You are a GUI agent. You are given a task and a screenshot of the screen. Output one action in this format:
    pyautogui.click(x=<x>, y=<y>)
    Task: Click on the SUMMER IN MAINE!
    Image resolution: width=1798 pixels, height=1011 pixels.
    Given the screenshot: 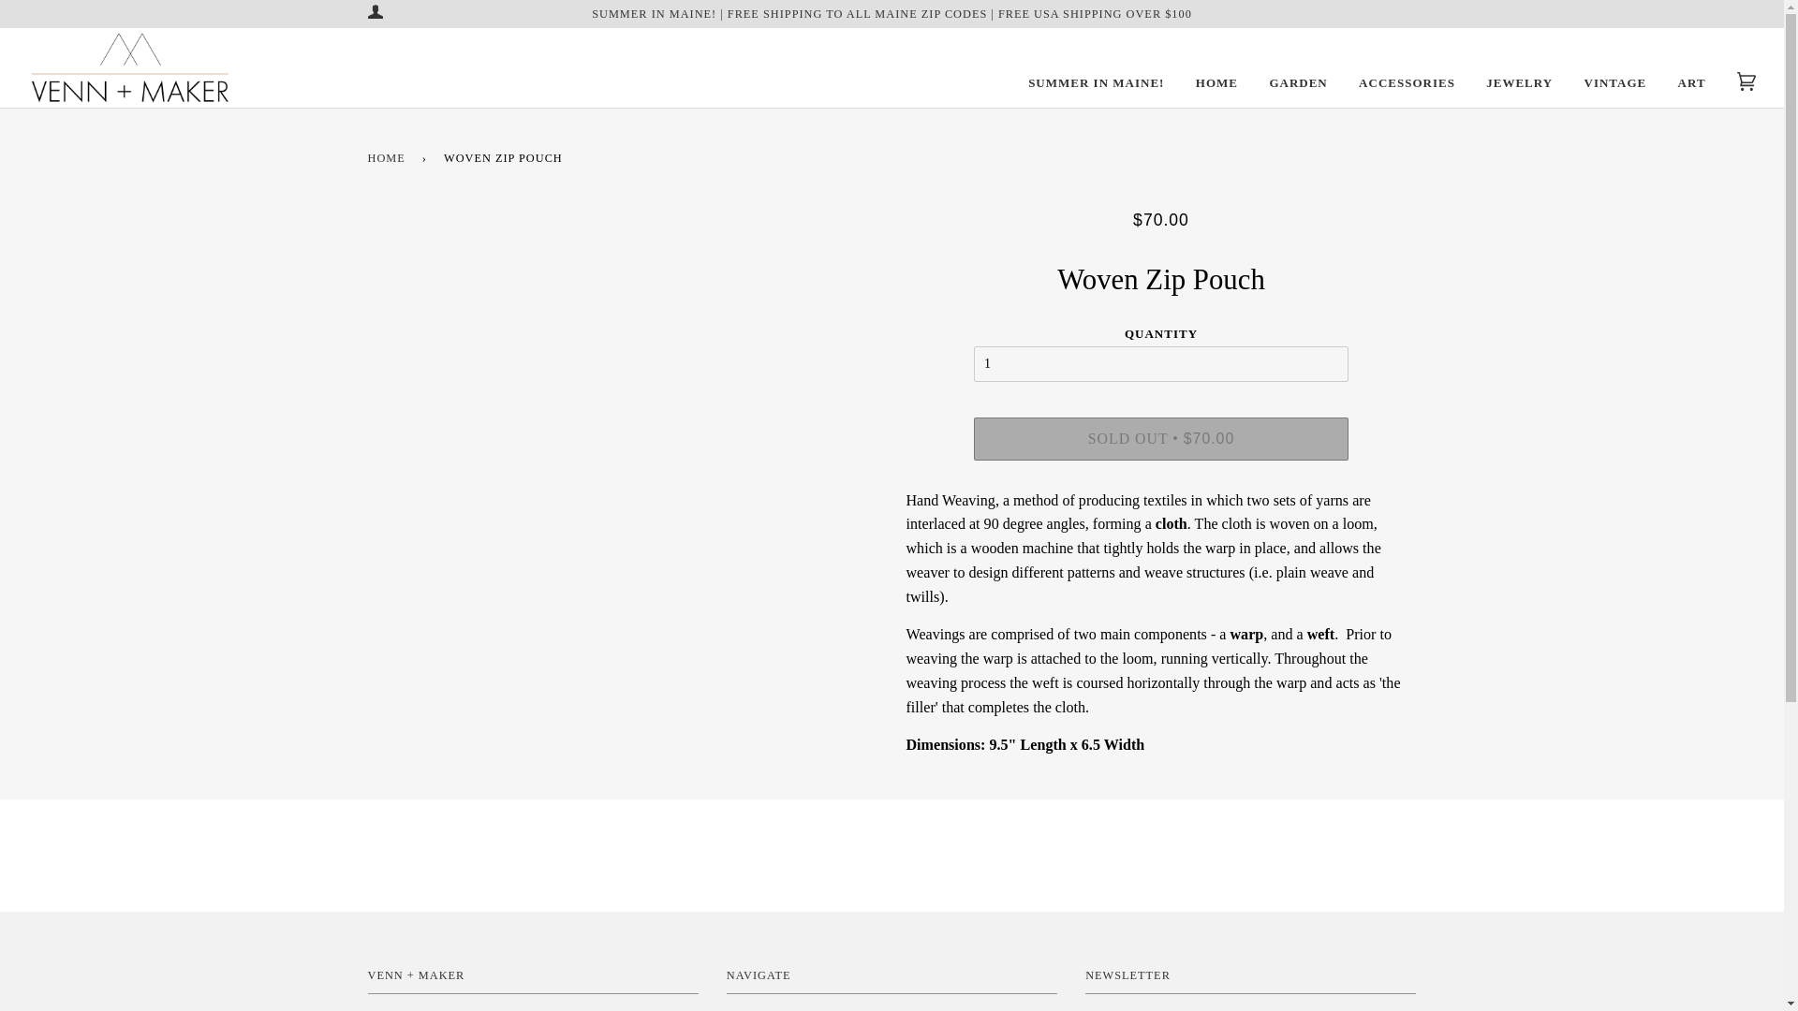 What is the action you would take?
    pyautogui.click(x=1096, y=82)
    